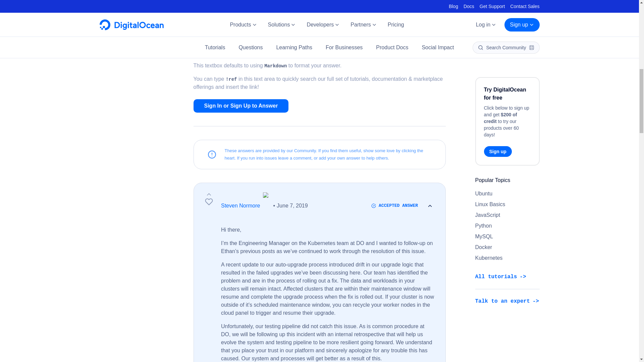 This screenshot has width=644, height=362. What do you see at coordinates (232, 26) in the screenshot?
I see `Strikethrough` at bounding box center [232, 26].